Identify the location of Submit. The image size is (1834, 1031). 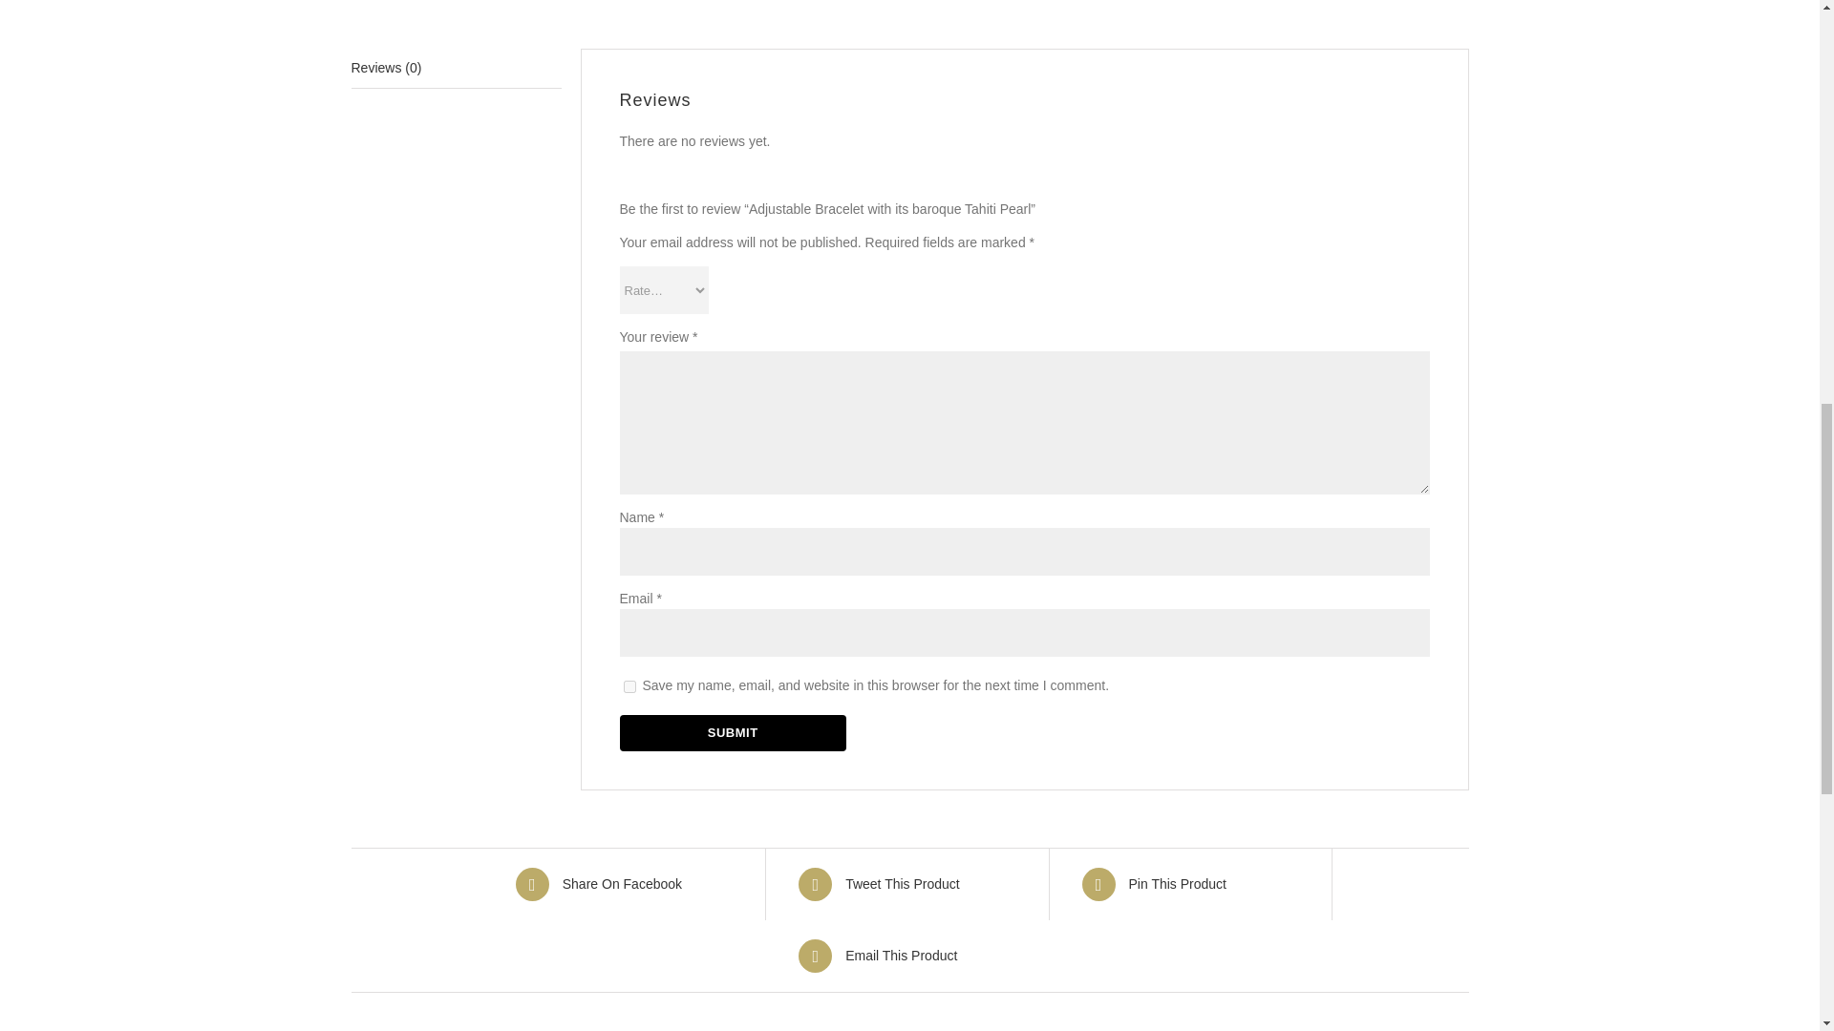
(732, 733).